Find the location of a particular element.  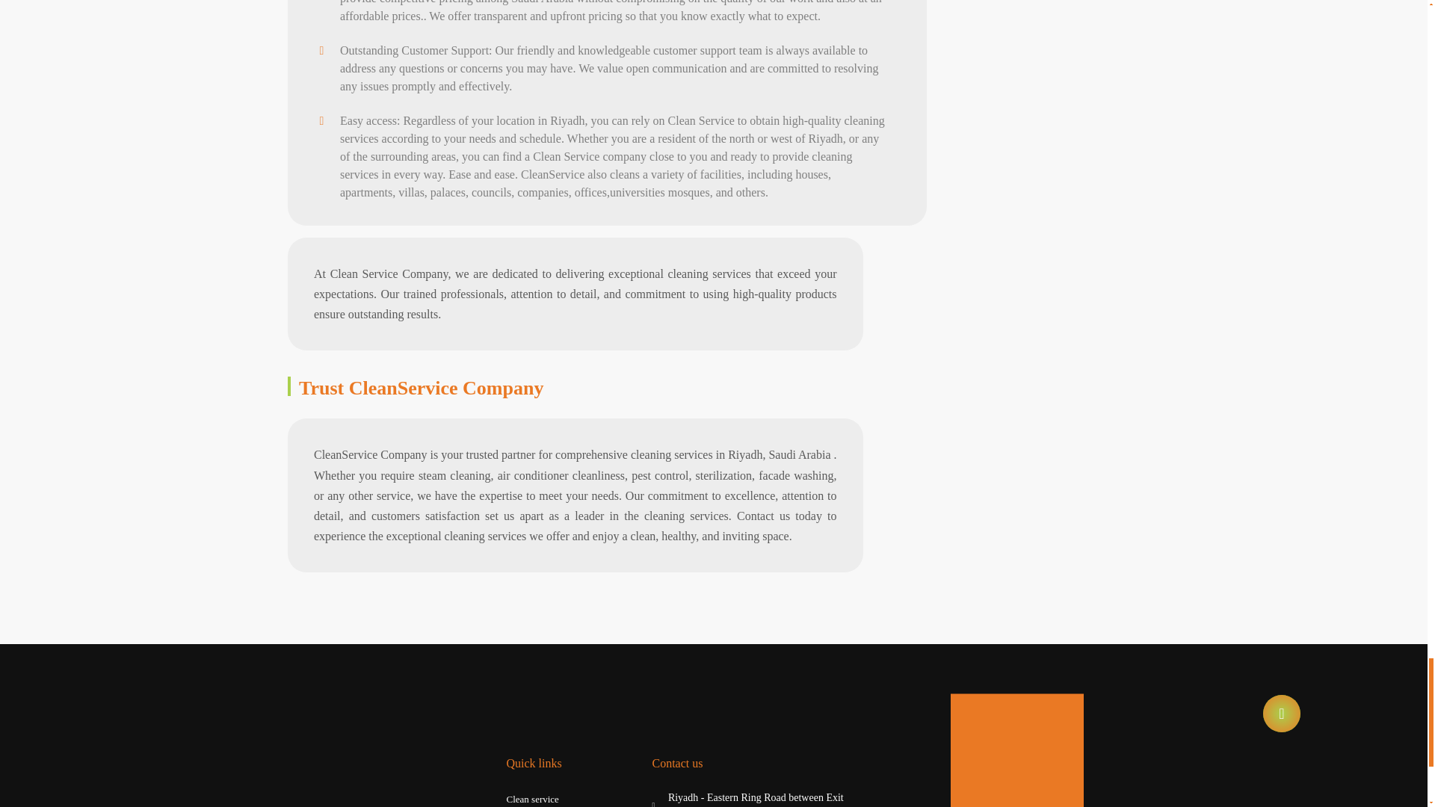

Services is located at coordinates (522, 580).